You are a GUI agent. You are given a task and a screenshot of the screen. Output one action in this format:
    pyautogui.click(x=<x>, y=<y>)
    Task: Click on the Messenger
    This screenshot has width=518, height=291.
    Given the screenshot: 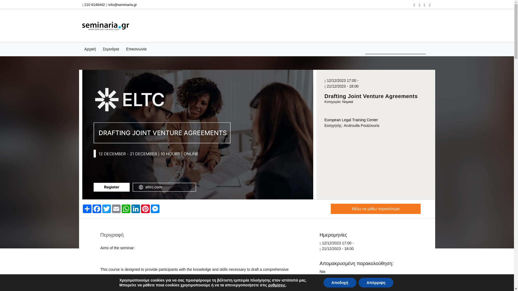 What is the action you would take?
    pyautogui.click(x=155, y=209)
    